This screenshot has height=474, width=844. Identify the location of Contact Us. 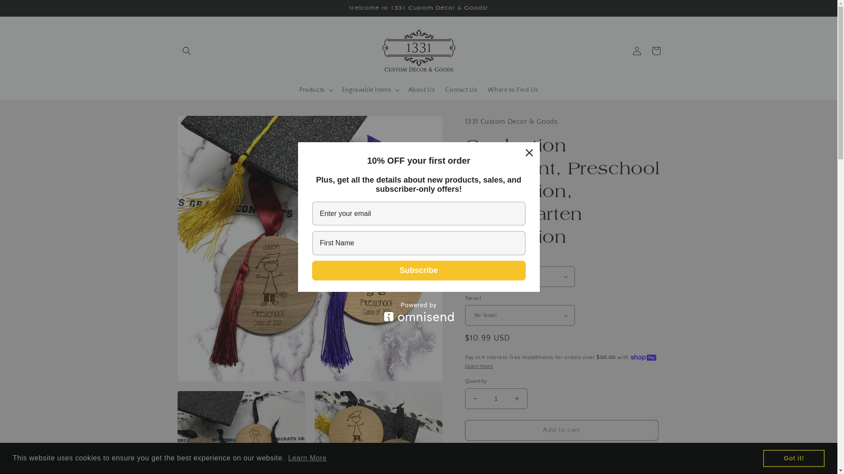
(461, 90).